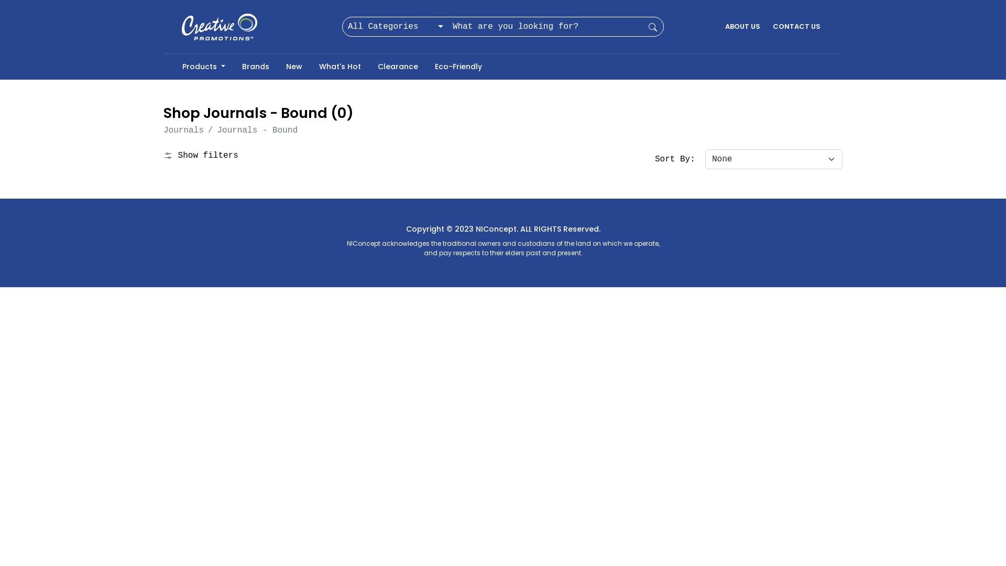 Image resolution: width=1006 pixels, height=566 pixels. I want to click on Brands, so click(256, 67).